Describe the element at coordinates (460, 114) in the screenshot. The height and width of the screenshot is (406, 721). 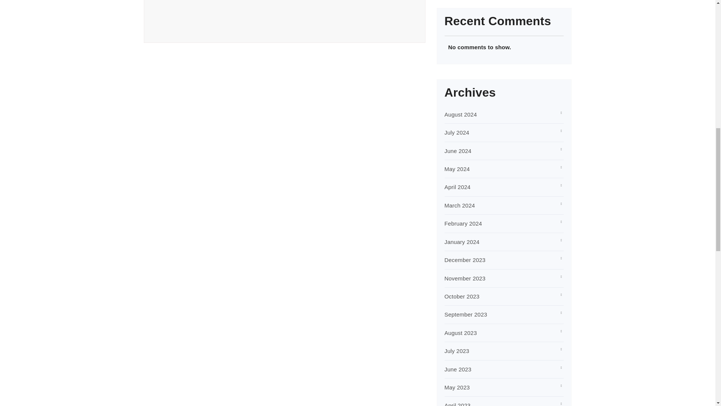
I see `August 2024` at that location.